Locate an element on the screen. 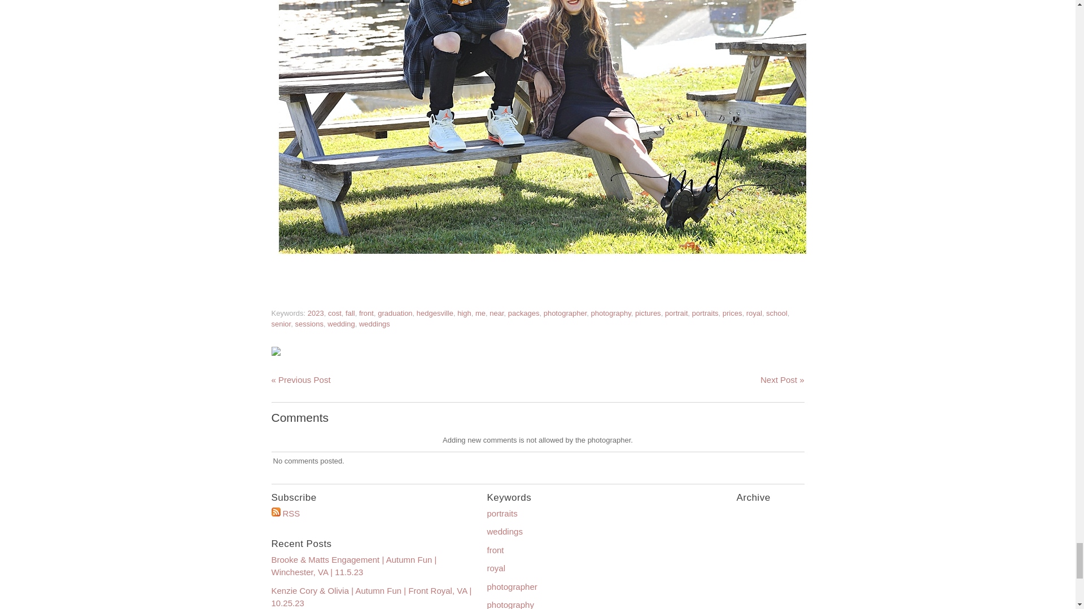 This screenshot has height=609, width=1084. photography is located at coordinates (611, 312).